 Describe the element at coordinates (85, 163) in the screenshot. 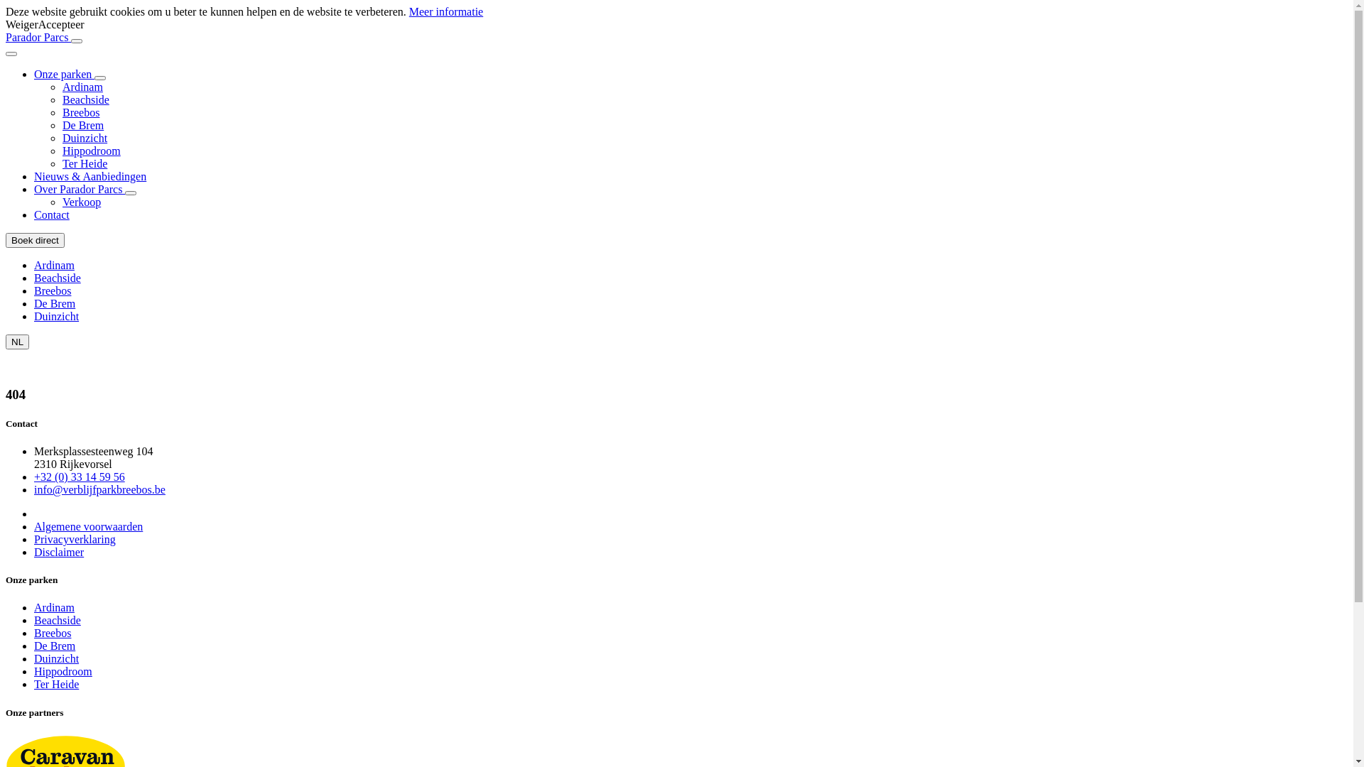

I see `Ter Heide` at that location.